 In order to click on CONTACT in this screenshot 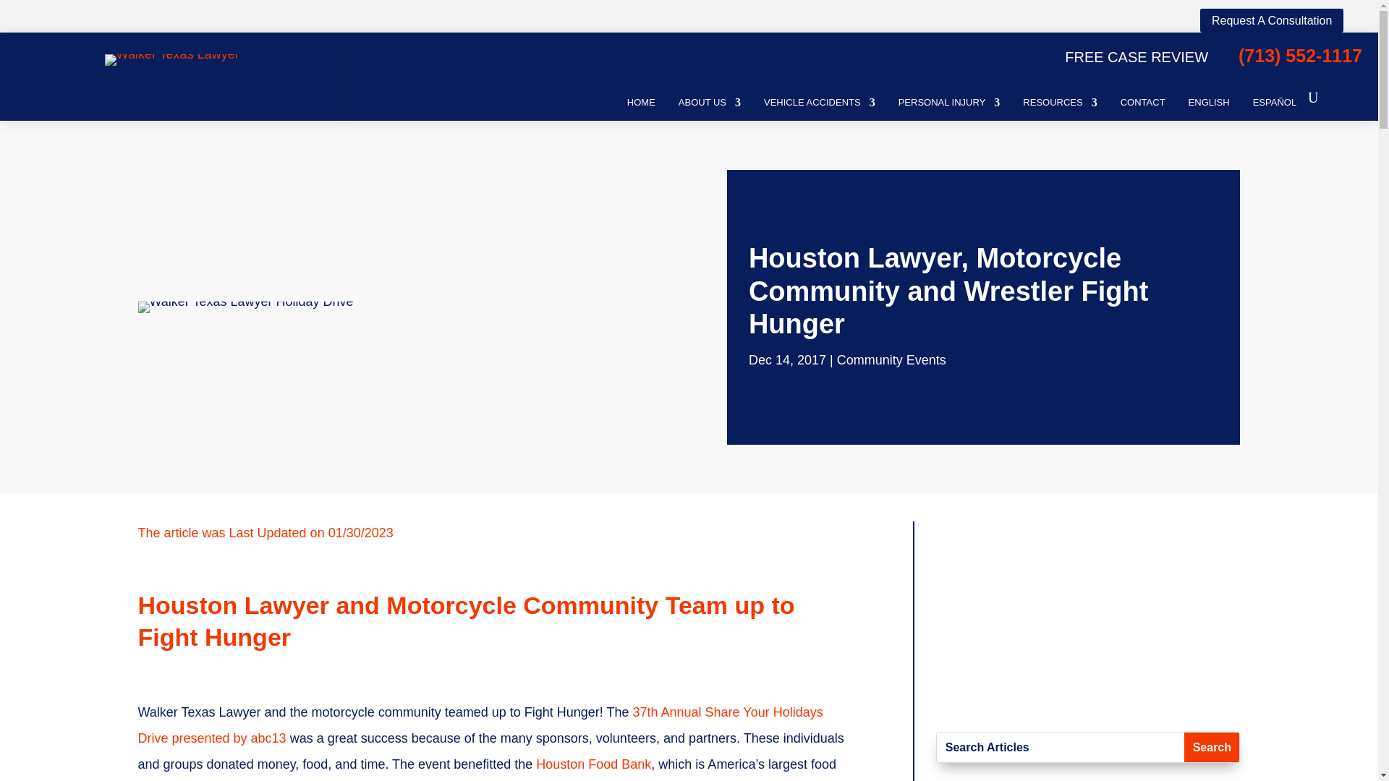, I will do `click(1143, 98)`.